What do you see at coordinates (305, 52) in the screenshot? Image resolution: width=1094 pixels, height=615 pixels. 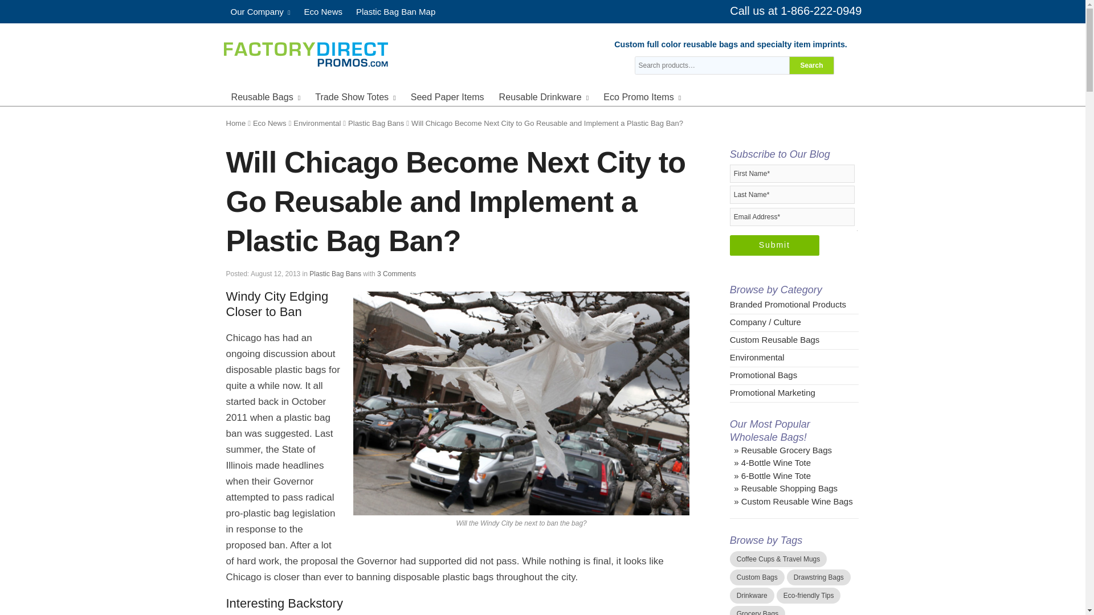 I see `Reusable Bags Wholesale - Factory Direct Promos` at bounding box center [305, 52].